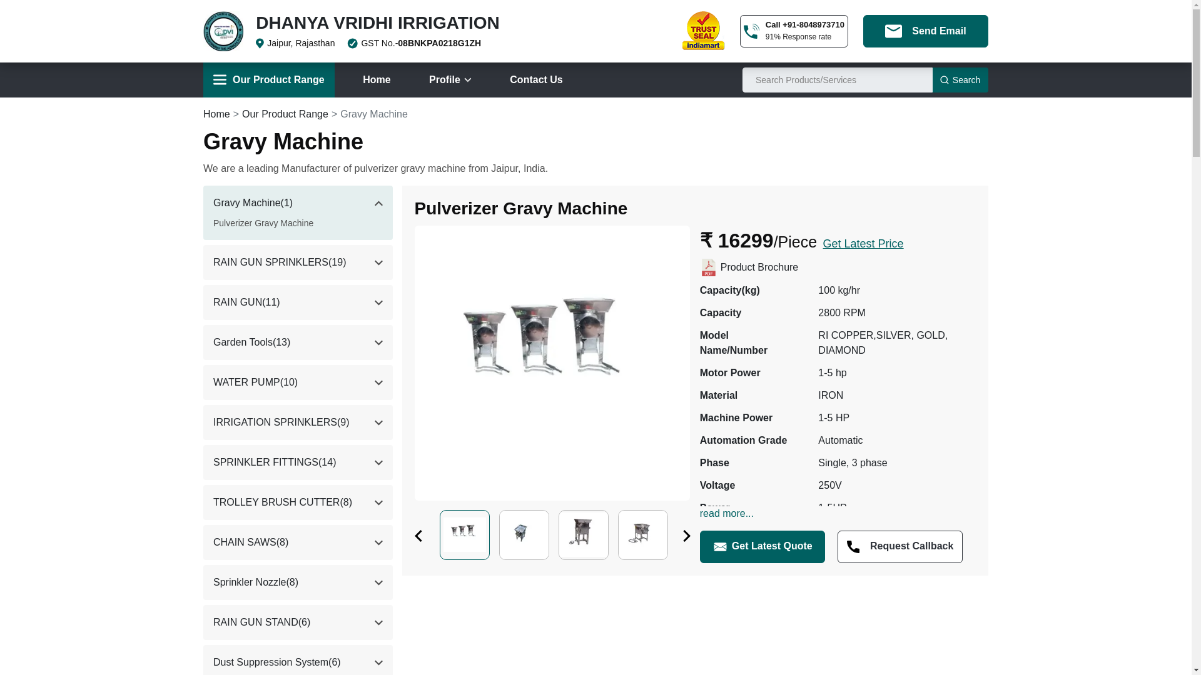 This screenshot has width=1201, height=675. Describe the element at coordinates (450, 80) in the screenshot. I see `Profile` at that location.